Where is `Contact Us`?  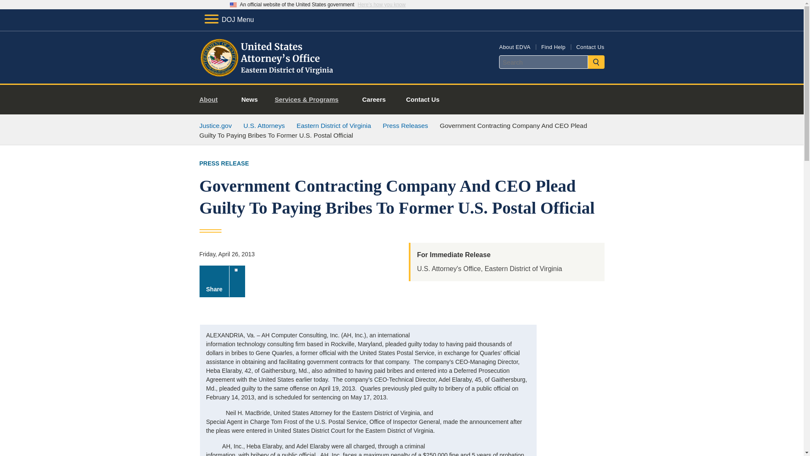
Contact Us is located at coordinates (423, 100).